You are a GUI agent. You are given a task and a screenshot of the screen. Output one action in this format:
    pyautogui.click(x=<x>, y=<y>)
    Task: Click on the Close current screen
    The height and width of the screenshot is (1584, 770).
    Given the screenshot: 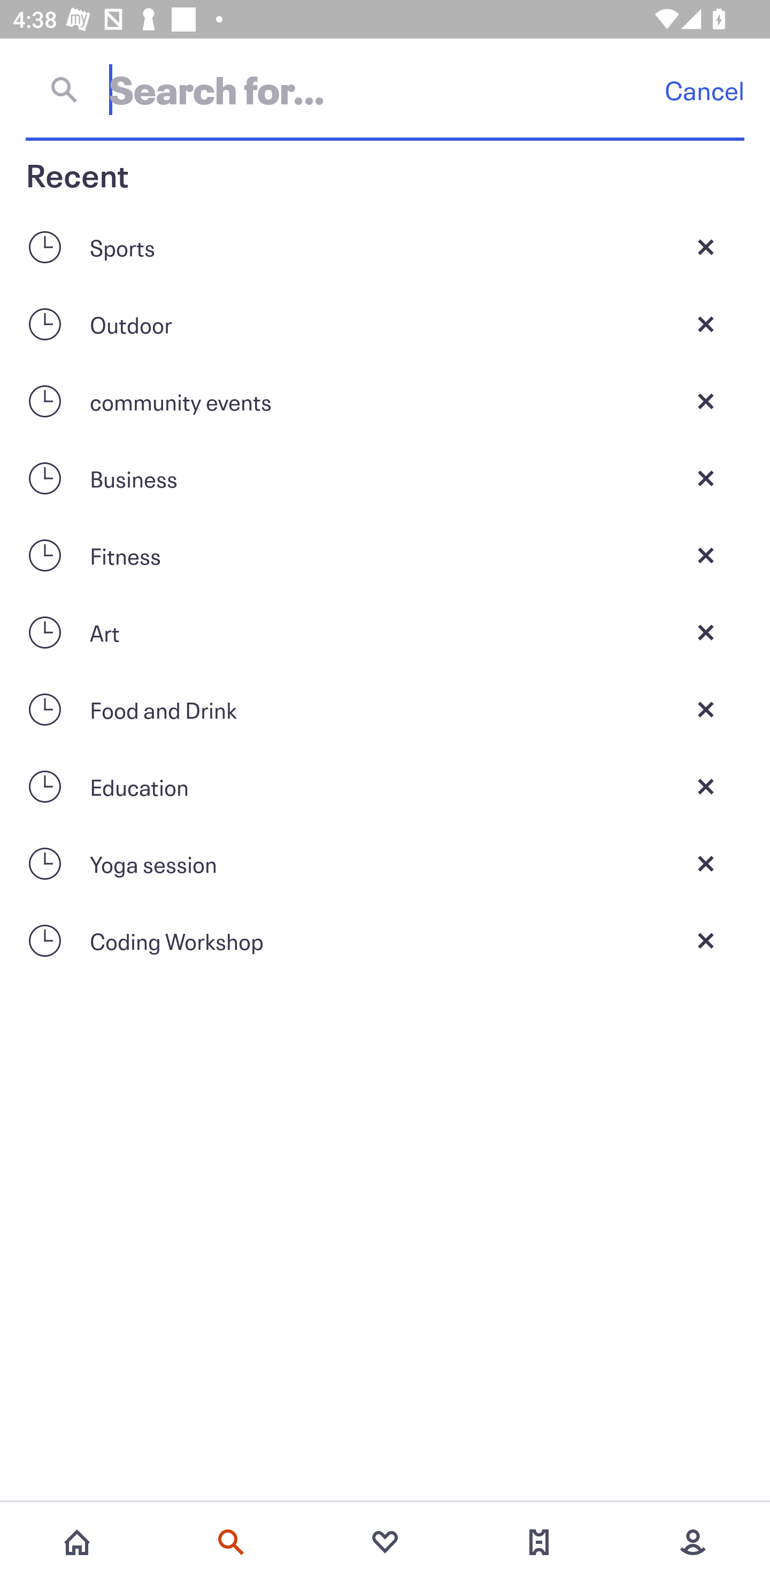 What is the action you would take?
    pyautogui.click(x=706, y=247)
    